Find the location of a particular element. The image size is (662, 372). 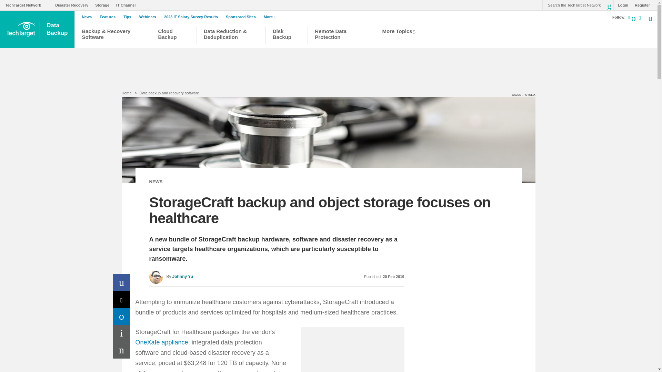

Disk Backup is located at coordinates (129, 17).